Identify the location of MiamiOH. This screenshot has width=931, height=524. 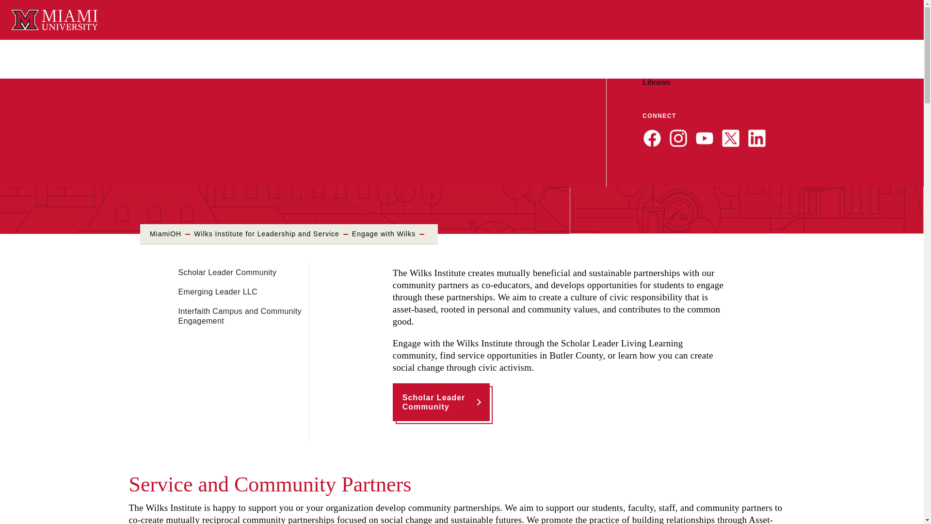
(166, 234).